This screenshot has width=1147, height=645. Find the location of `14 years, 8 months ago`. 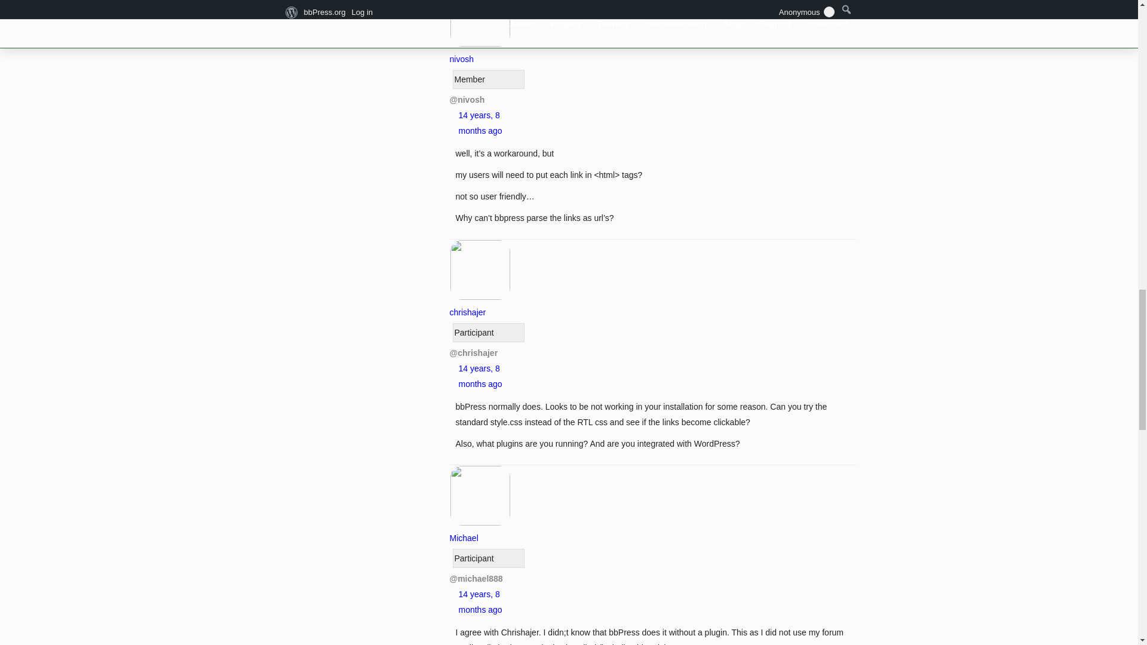

14 years, 8 months ago is located at coordinates (480, 602).